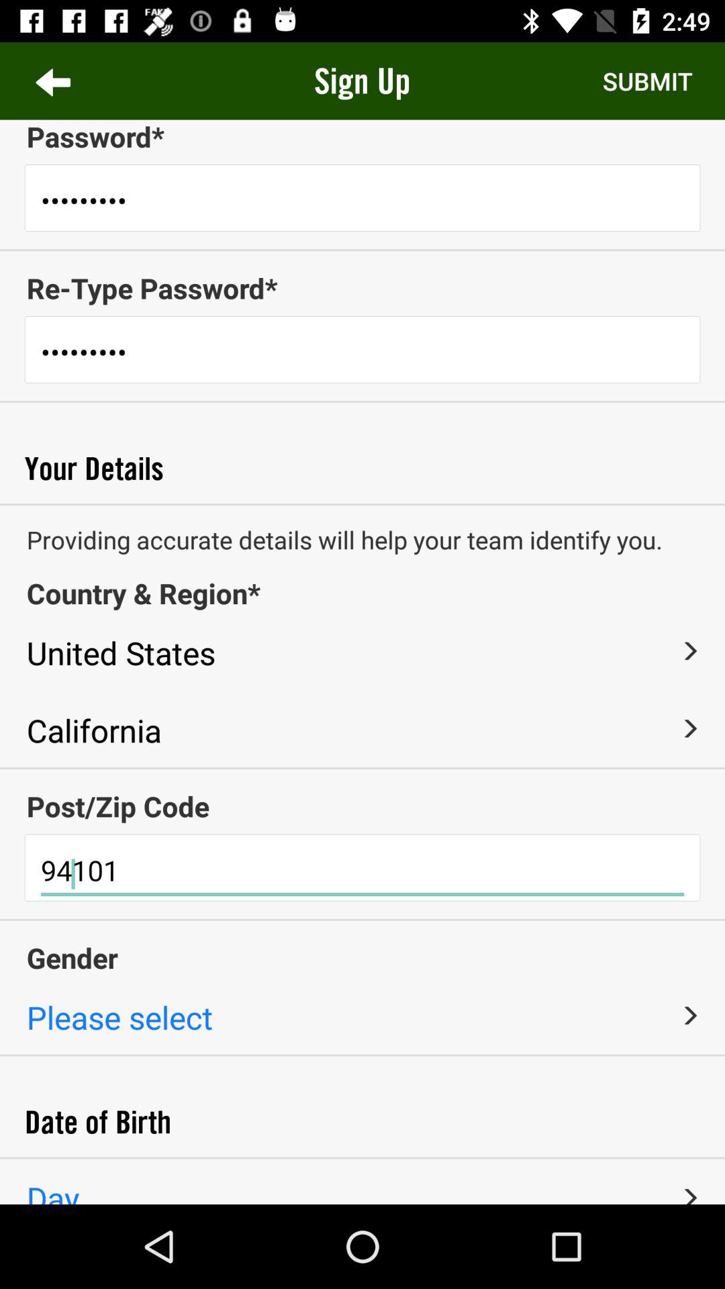 The image size is (725, 1289). I want to click on click the icon next to the california, so click(689, 728).